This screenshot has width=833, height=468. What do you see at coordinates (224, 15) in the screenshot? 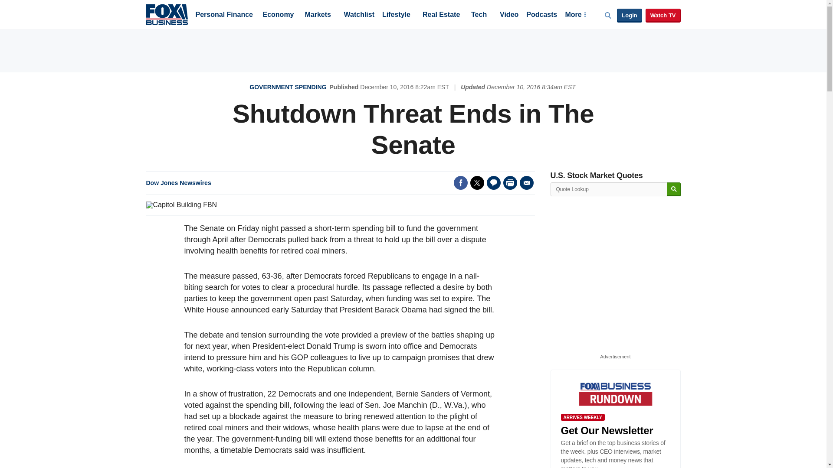
I see `Personal Finance` at bounding box center [224, 15].